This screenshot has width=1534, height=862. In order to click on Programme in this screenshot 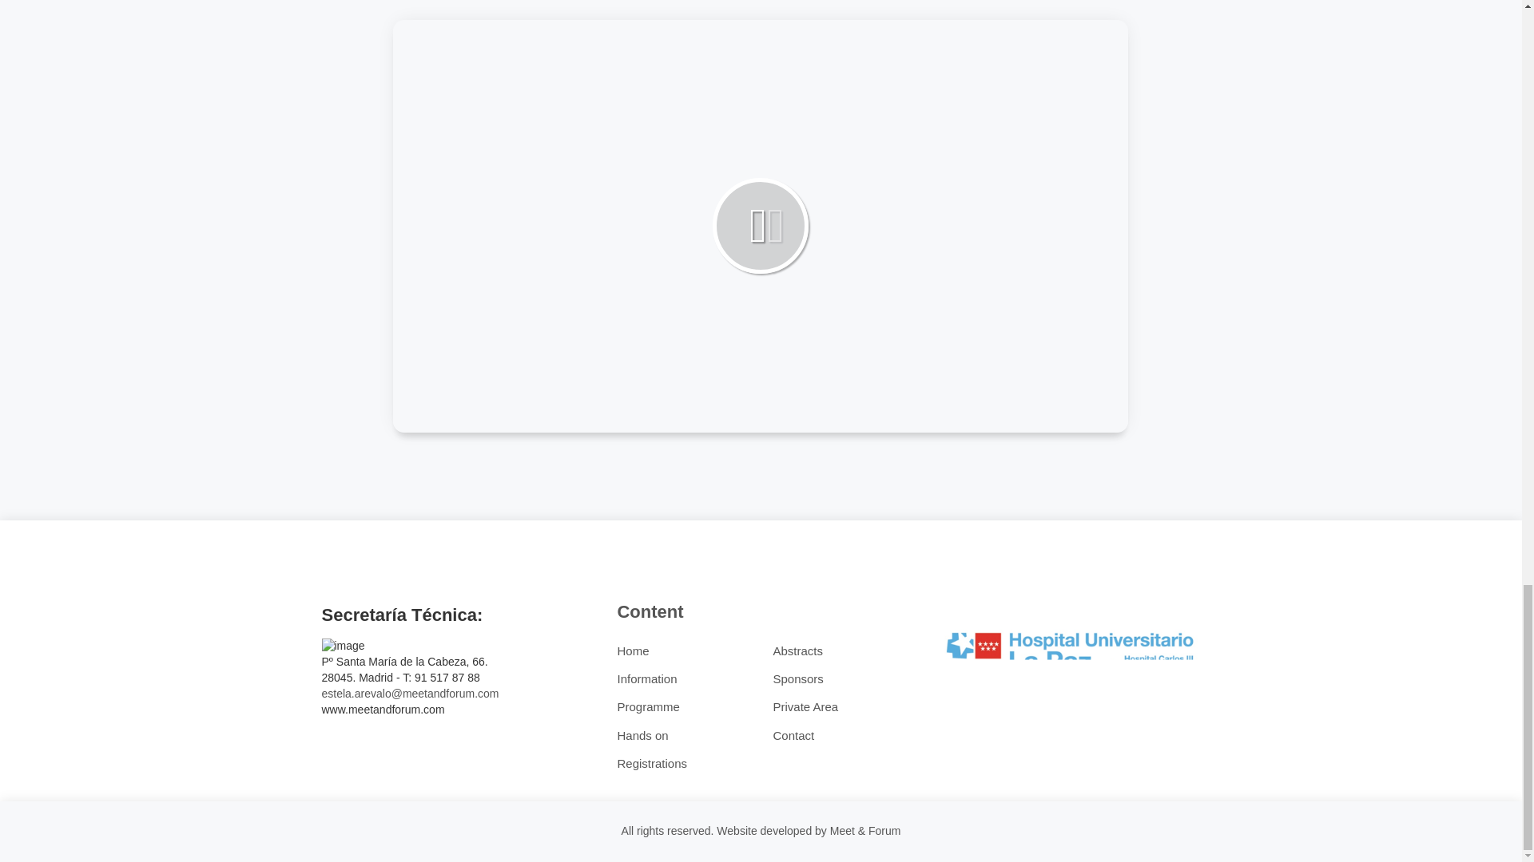, I will do `click(647, 706)`.